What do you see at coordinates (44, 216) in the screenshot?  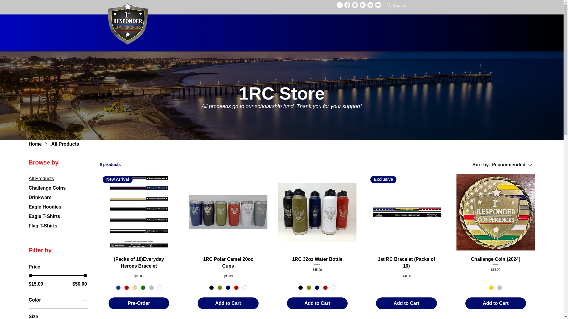 I see `Eagle T-Shirts` at bounding box center [44, 216].